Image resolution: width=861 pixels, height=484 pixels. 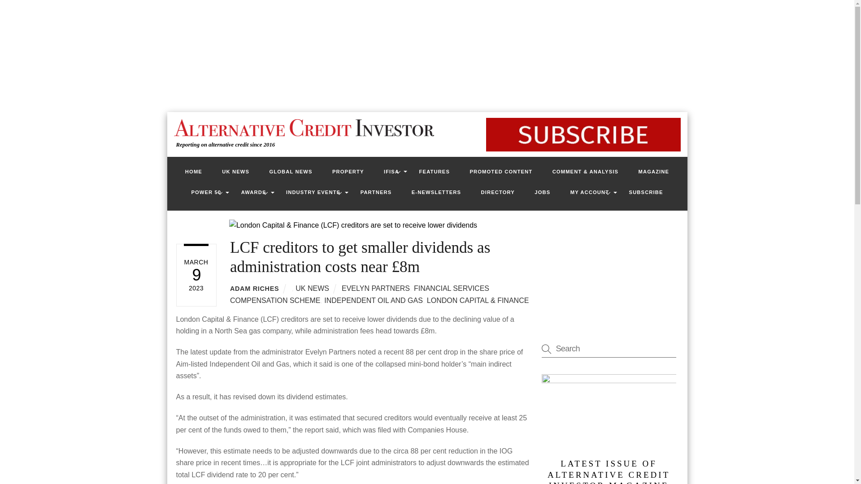 I want to click on MY ACCOUNT, so click(x=589, y=192).